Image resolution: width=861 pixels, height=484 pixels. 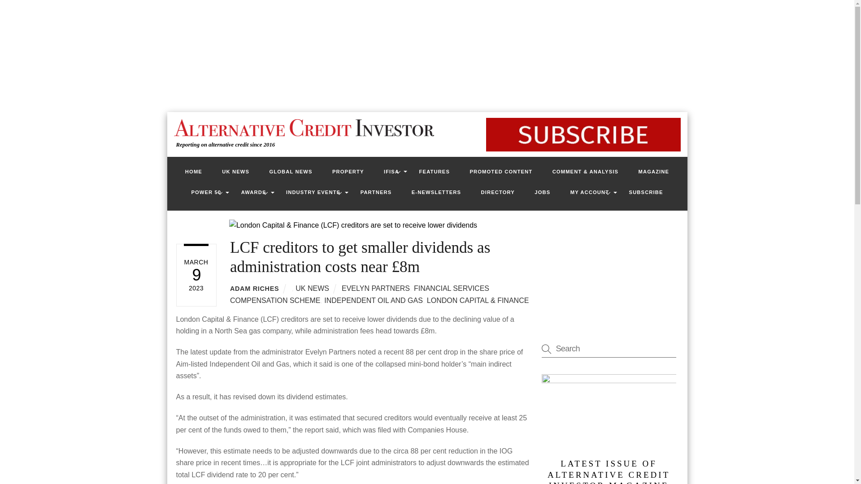 I want to click on MY ACCOUNT, so click(x=589, y=192).